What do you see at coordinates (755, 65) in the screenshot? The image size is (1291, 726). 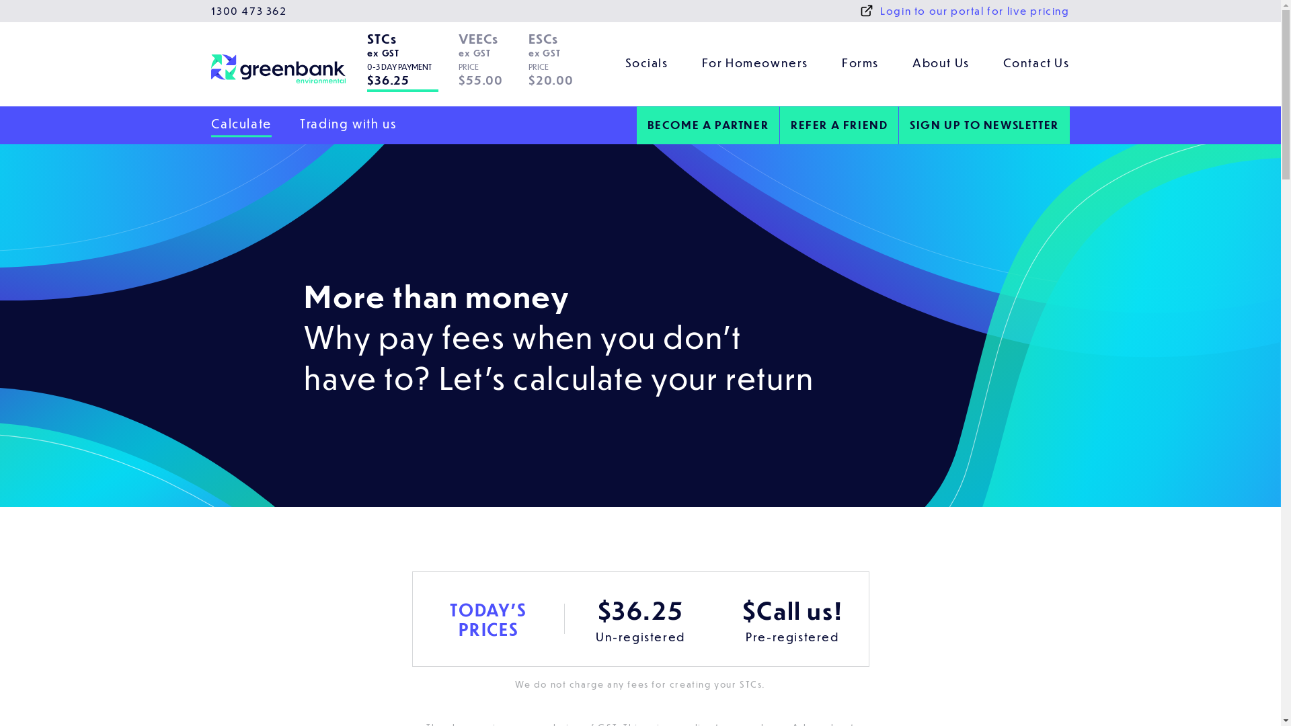 I see `For Homeowners` at bounding box center [755, 65].